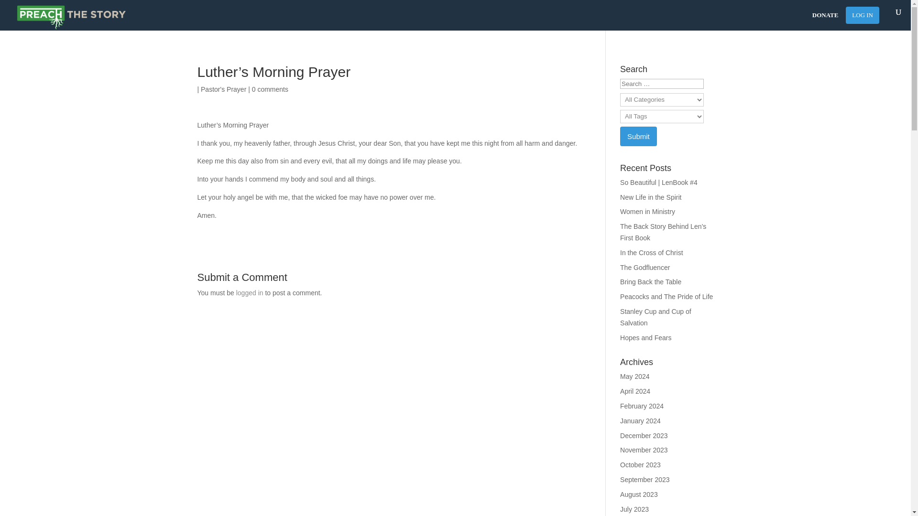 This screenshot has width=918, height=516. Describe the element at coordinates (250, 292) in the screenshot. I see `logged in` at that location.